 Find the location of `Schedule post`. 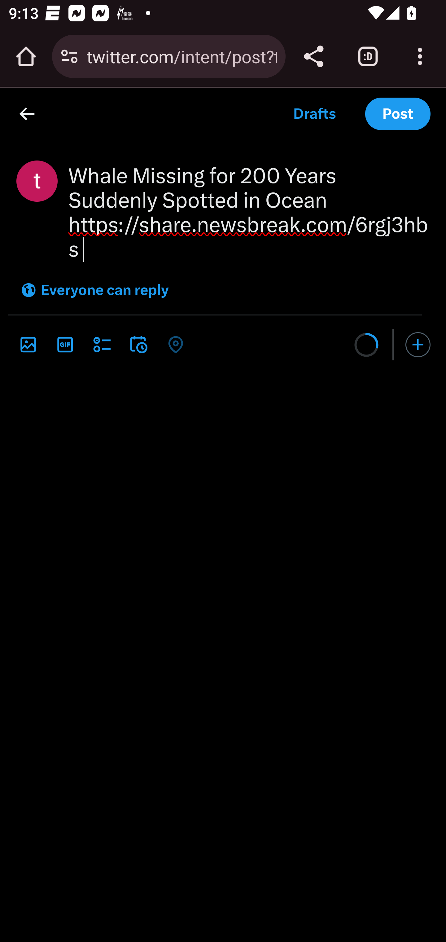

Schedule post is located at coordinates (139, 344).